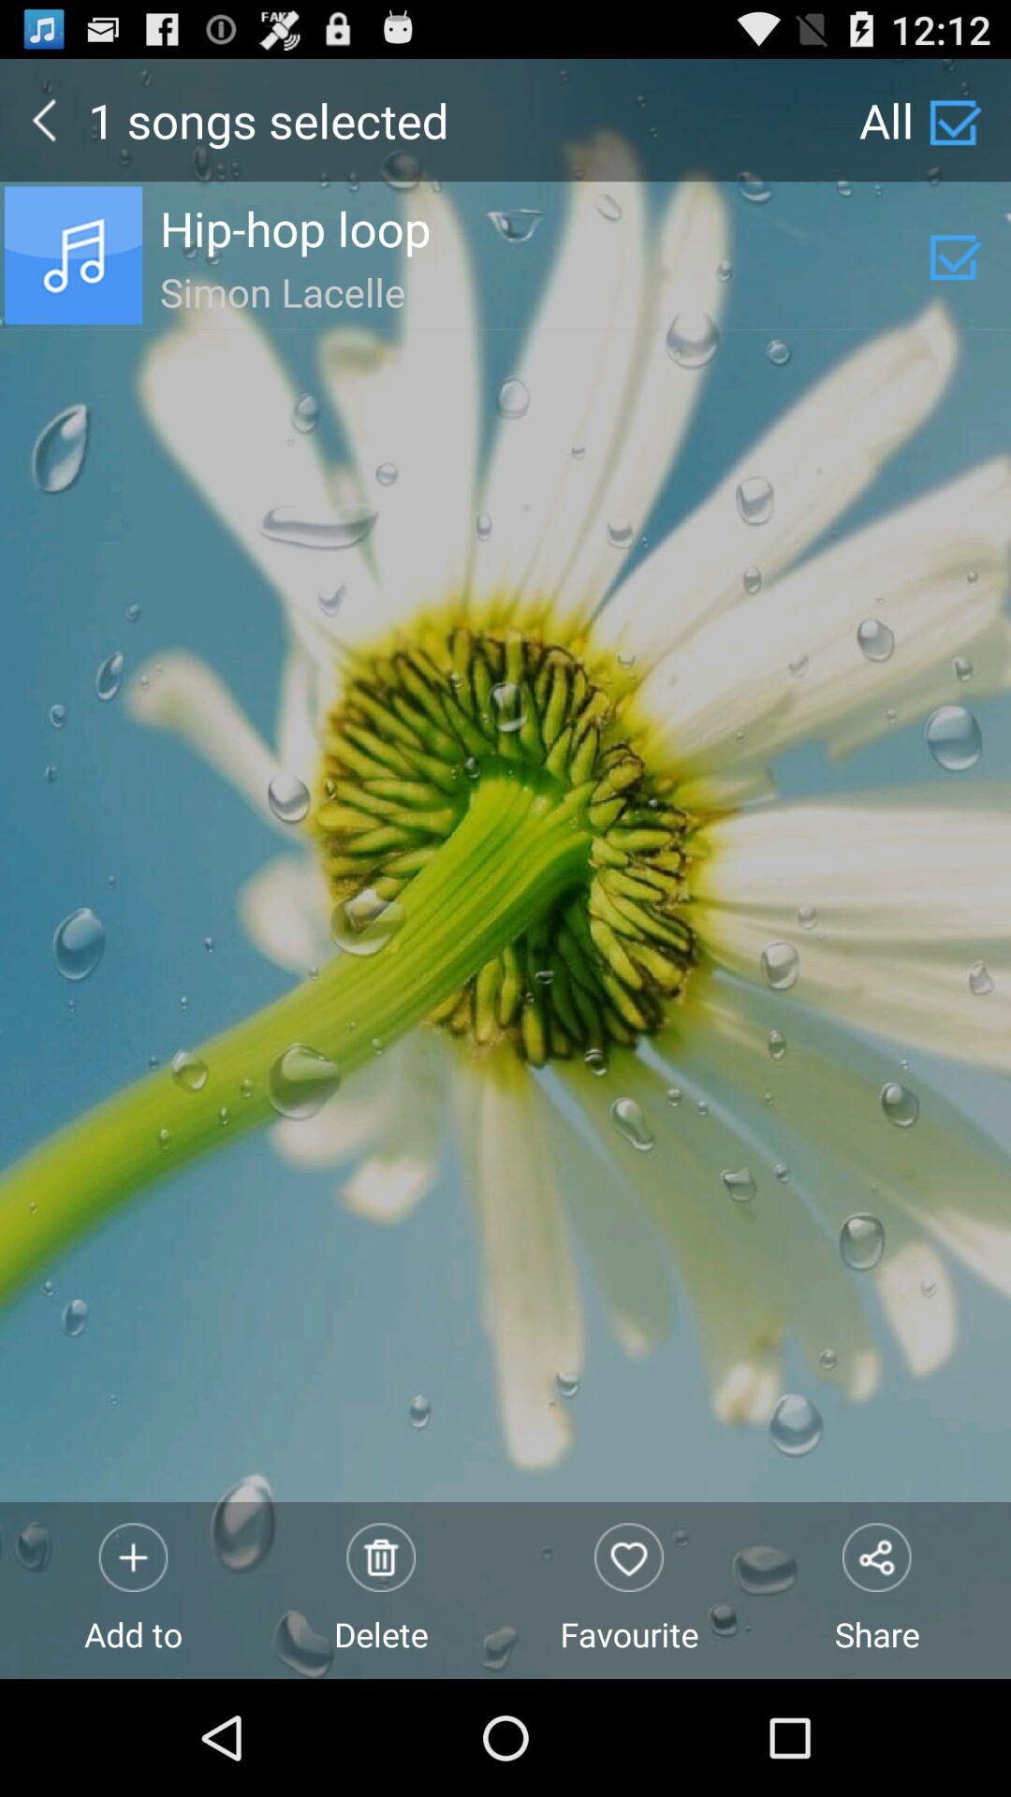  Describe the element at coordinates (544, 228) in the screenshot. I see `turn on the hip-hop loop app` at that location.